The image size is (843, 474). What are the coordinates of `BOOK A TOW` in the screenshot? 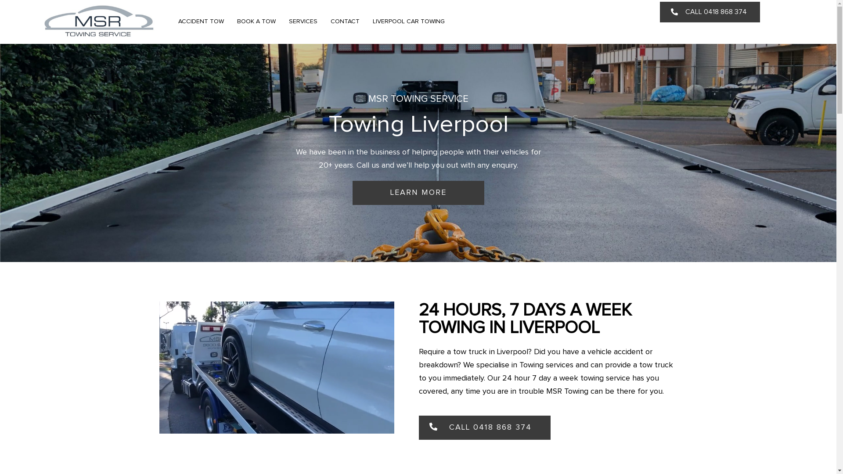 It's located at (256, 22).